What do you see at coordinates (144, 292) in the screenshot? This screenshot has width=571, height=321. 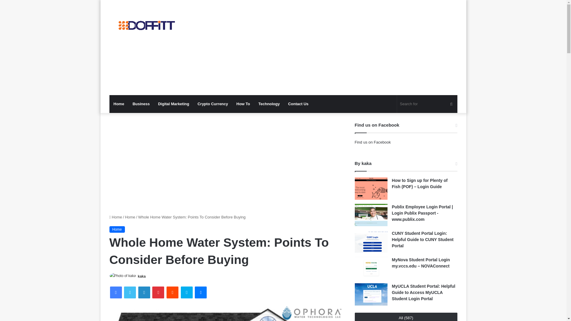 I see `LinkedIn` at bounding box center [144, 292].